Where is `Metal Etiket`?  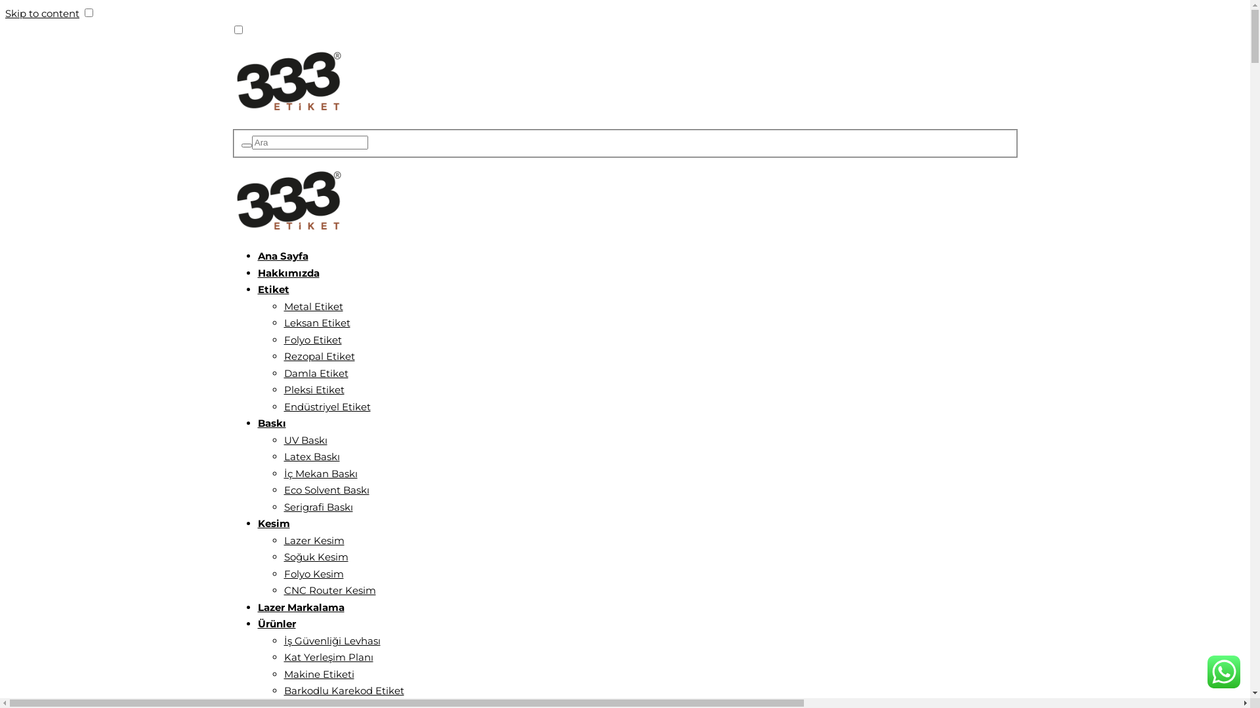 Metal Etiket is located at coordinates (313, 307).